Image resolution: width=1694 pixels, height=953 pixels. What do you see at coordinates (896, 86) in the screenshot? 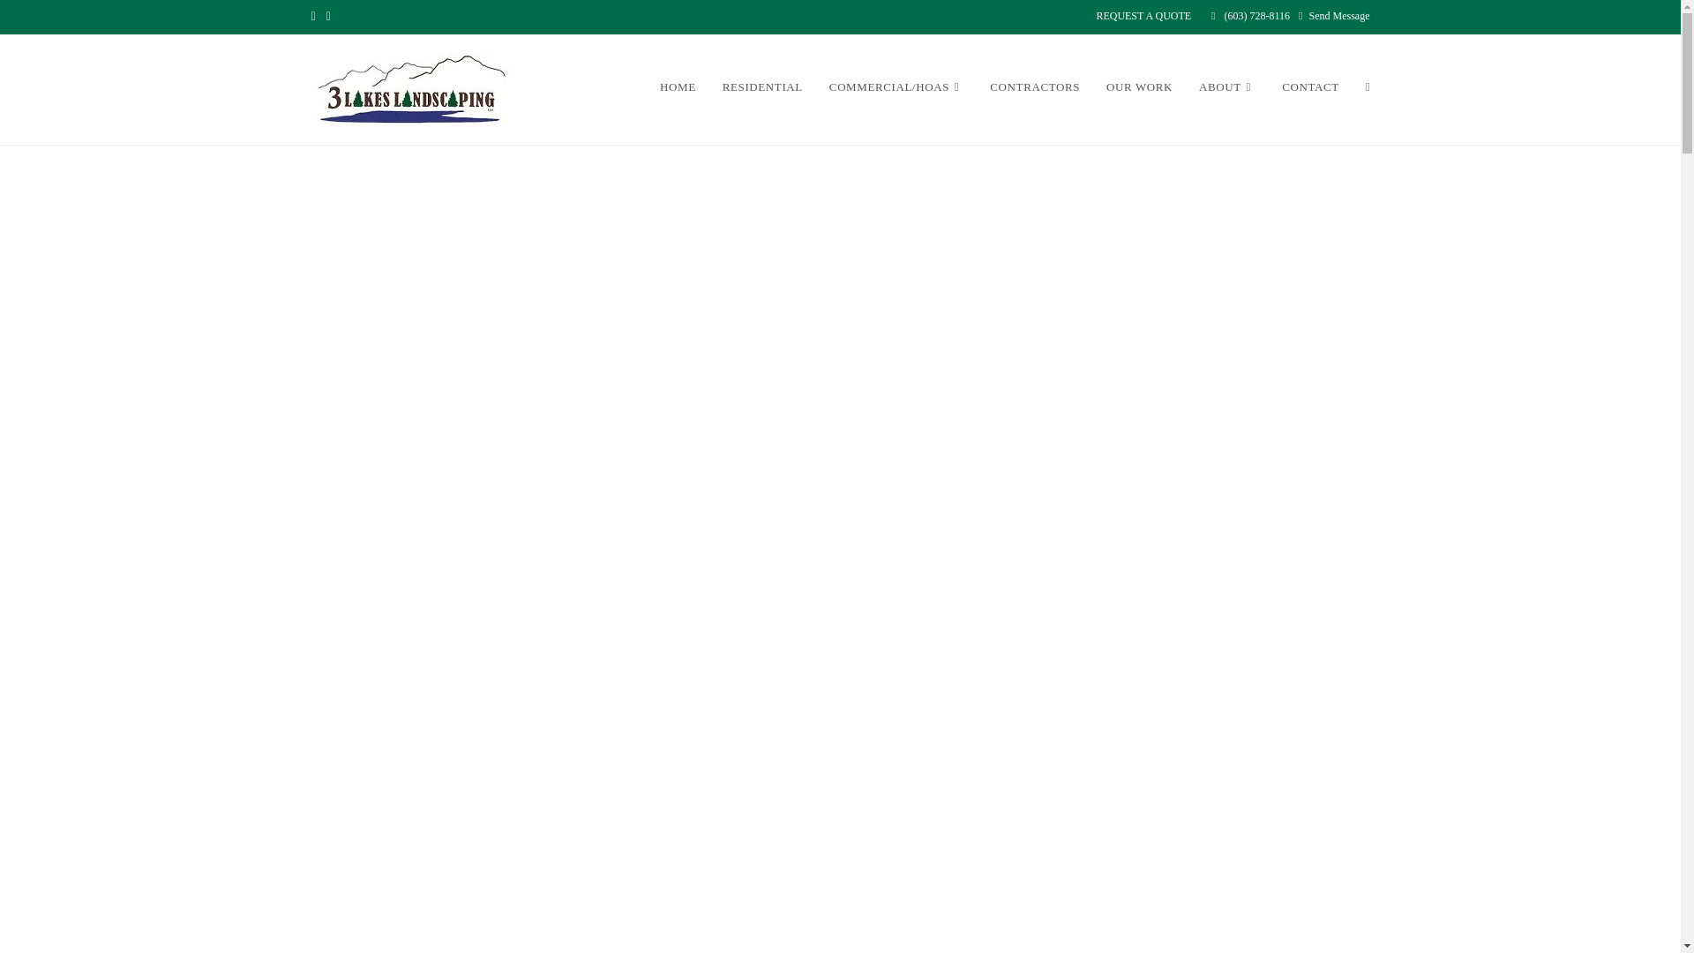
I see `COMMERCIAL/HOAS` at bounding box center [896, 86].